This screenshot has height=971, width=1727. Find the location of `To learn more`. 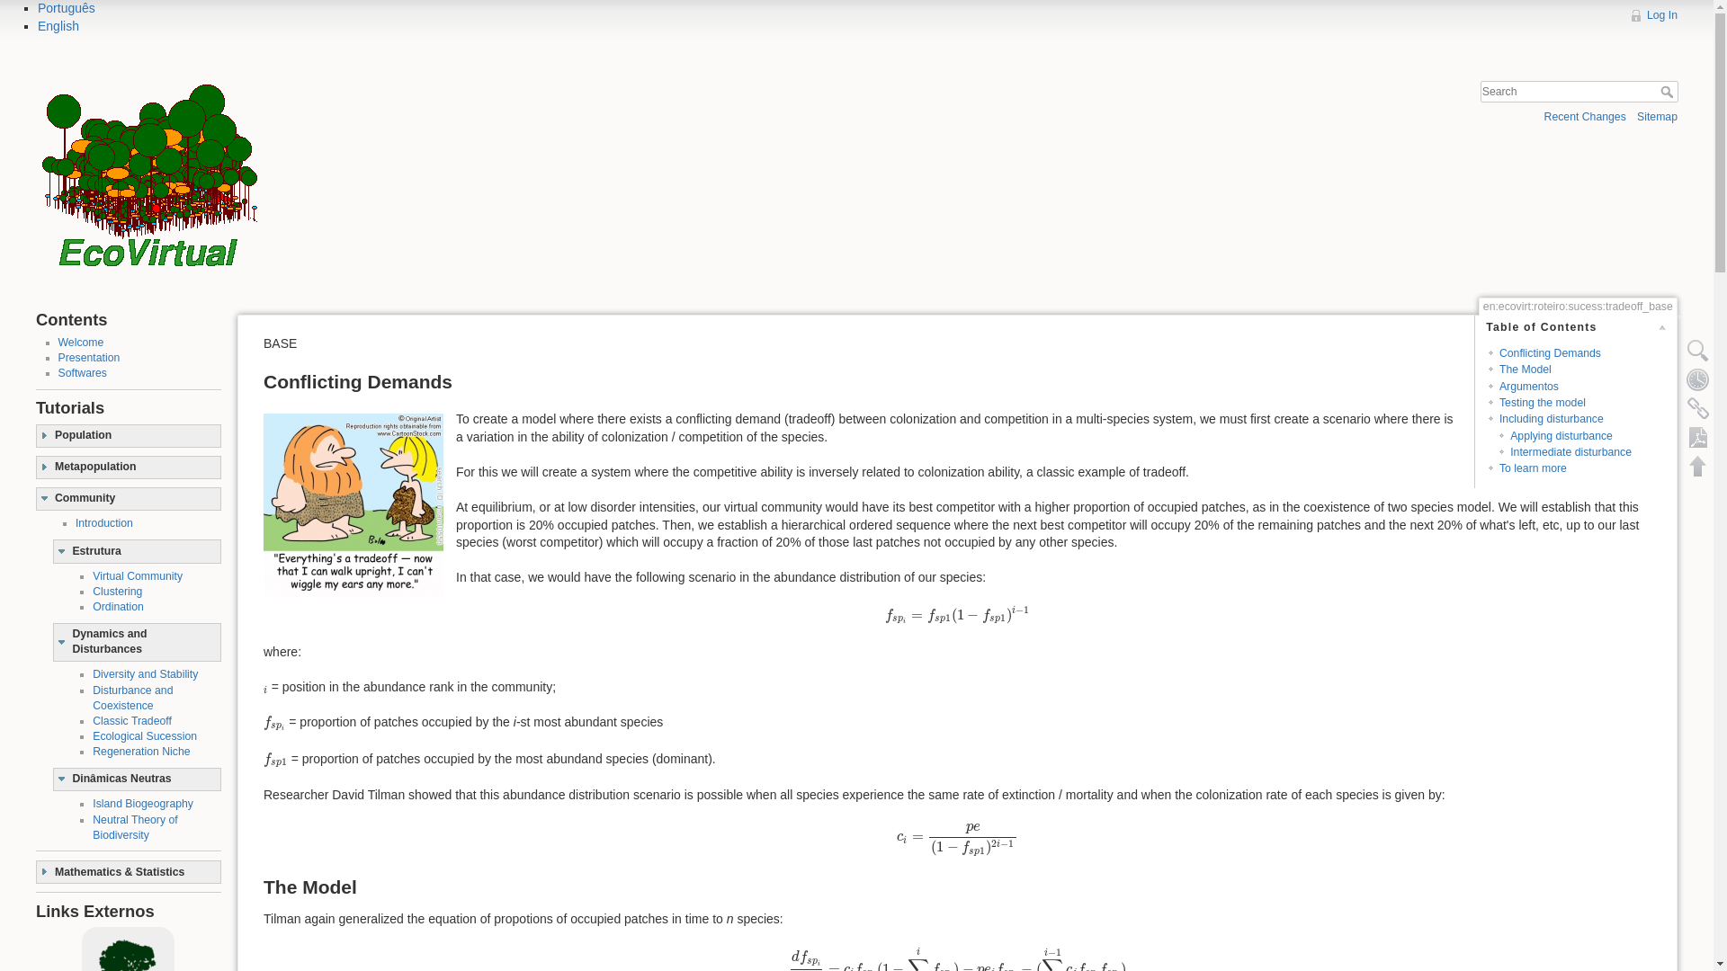

To learn more is located at coordinates (1533, 468).